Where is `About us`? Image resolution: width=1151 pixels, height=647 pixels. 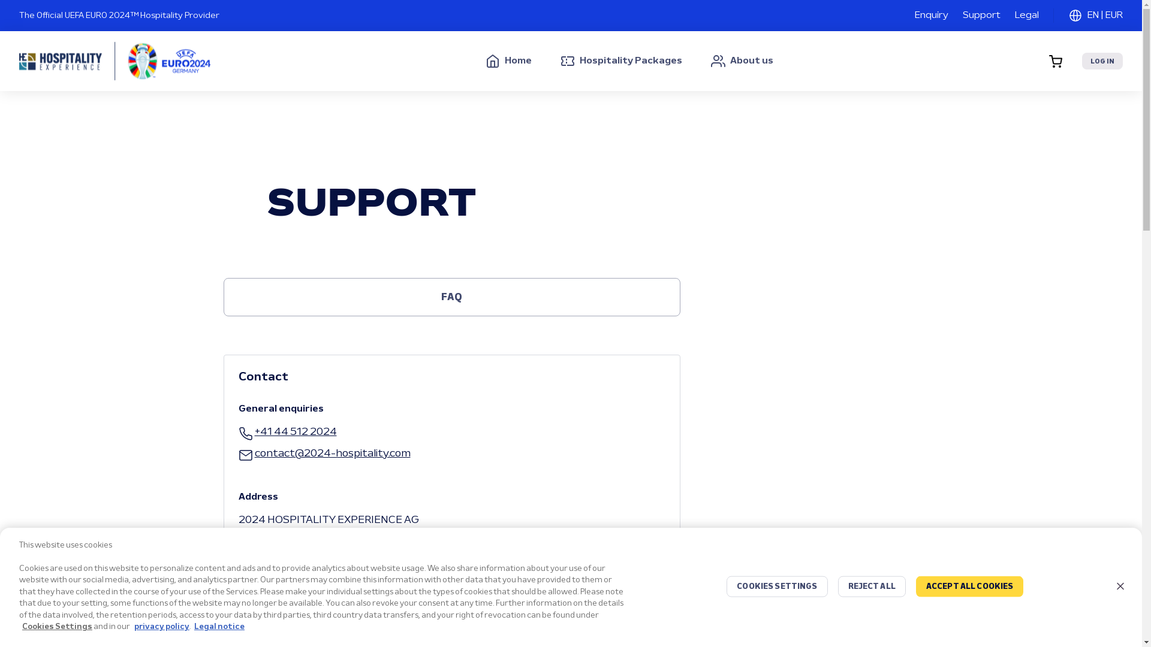 About us is located at coordinates (742, 61).